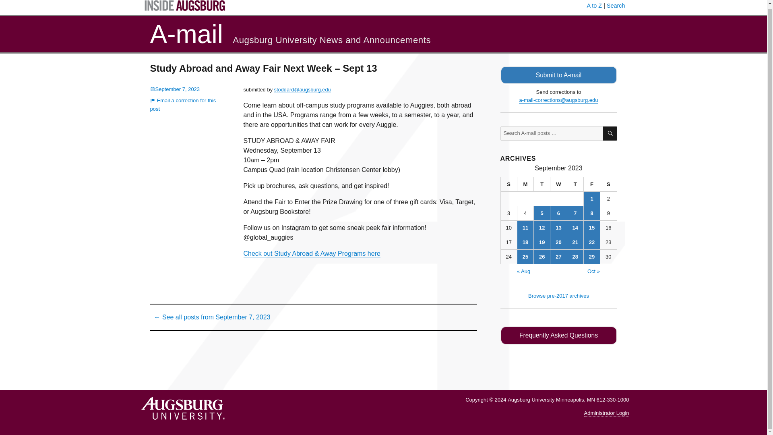  What do you see at coordinates (525, 184) in the screenshot?
I see `Monday` at bounding box center [525, 184].